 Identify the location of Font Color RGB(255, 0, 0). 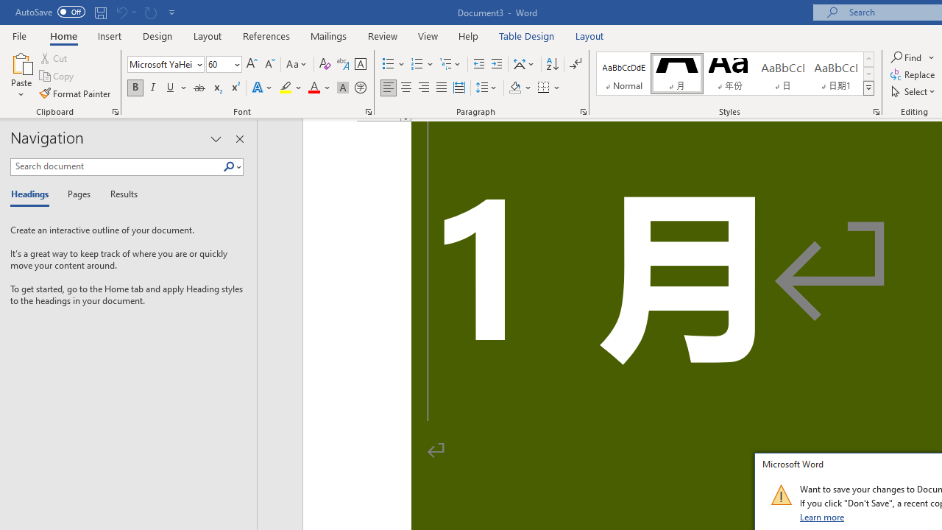
(314, 88).